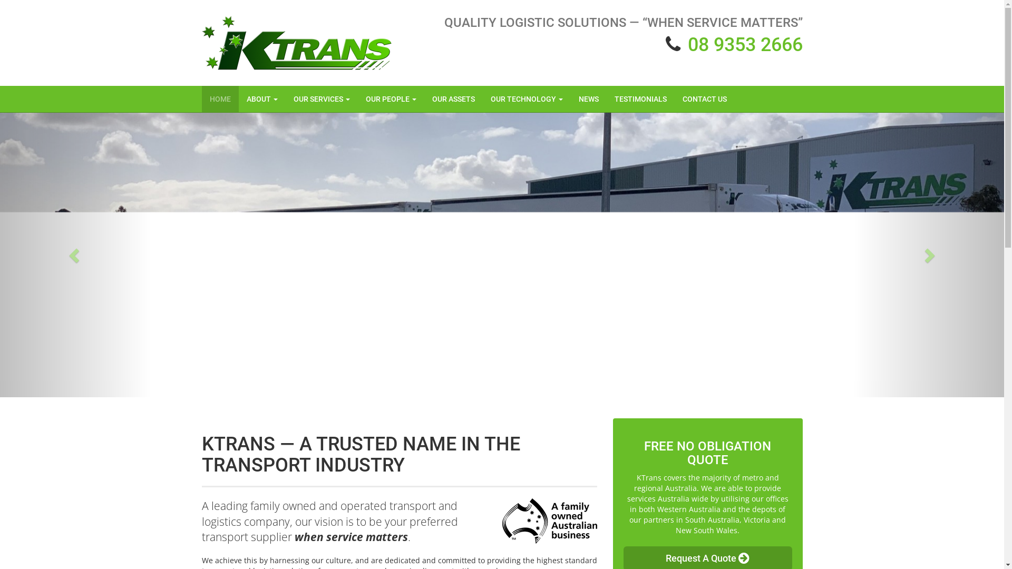  I want to click on OUR ASSETS, so click(453, 99).